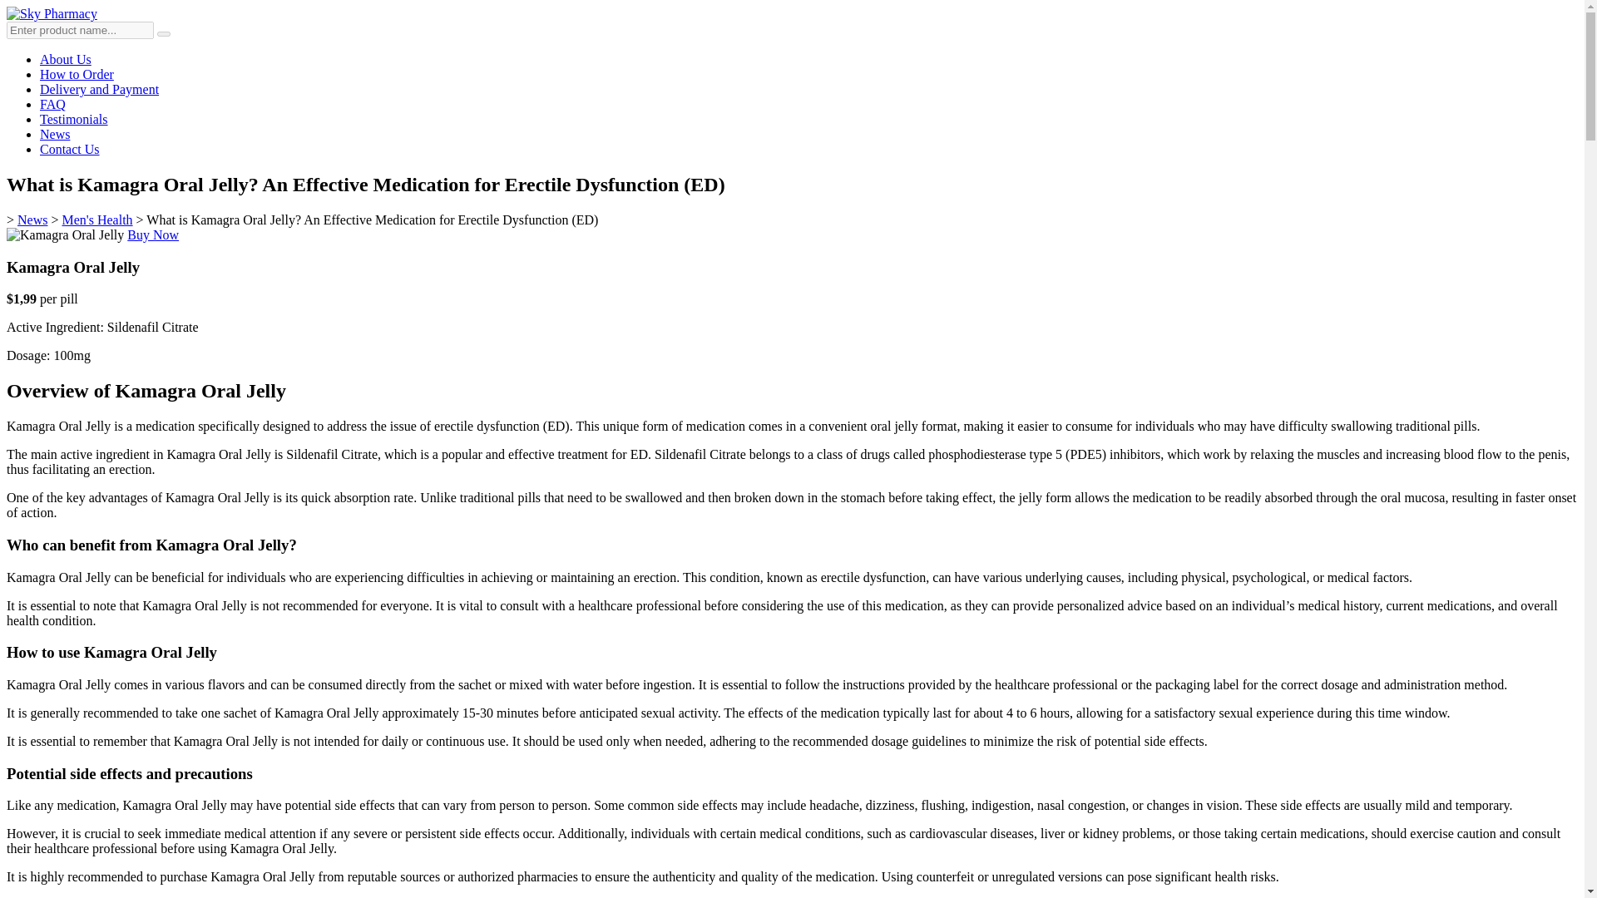  I want to click on Delivery and Payment, so click(99, 89).